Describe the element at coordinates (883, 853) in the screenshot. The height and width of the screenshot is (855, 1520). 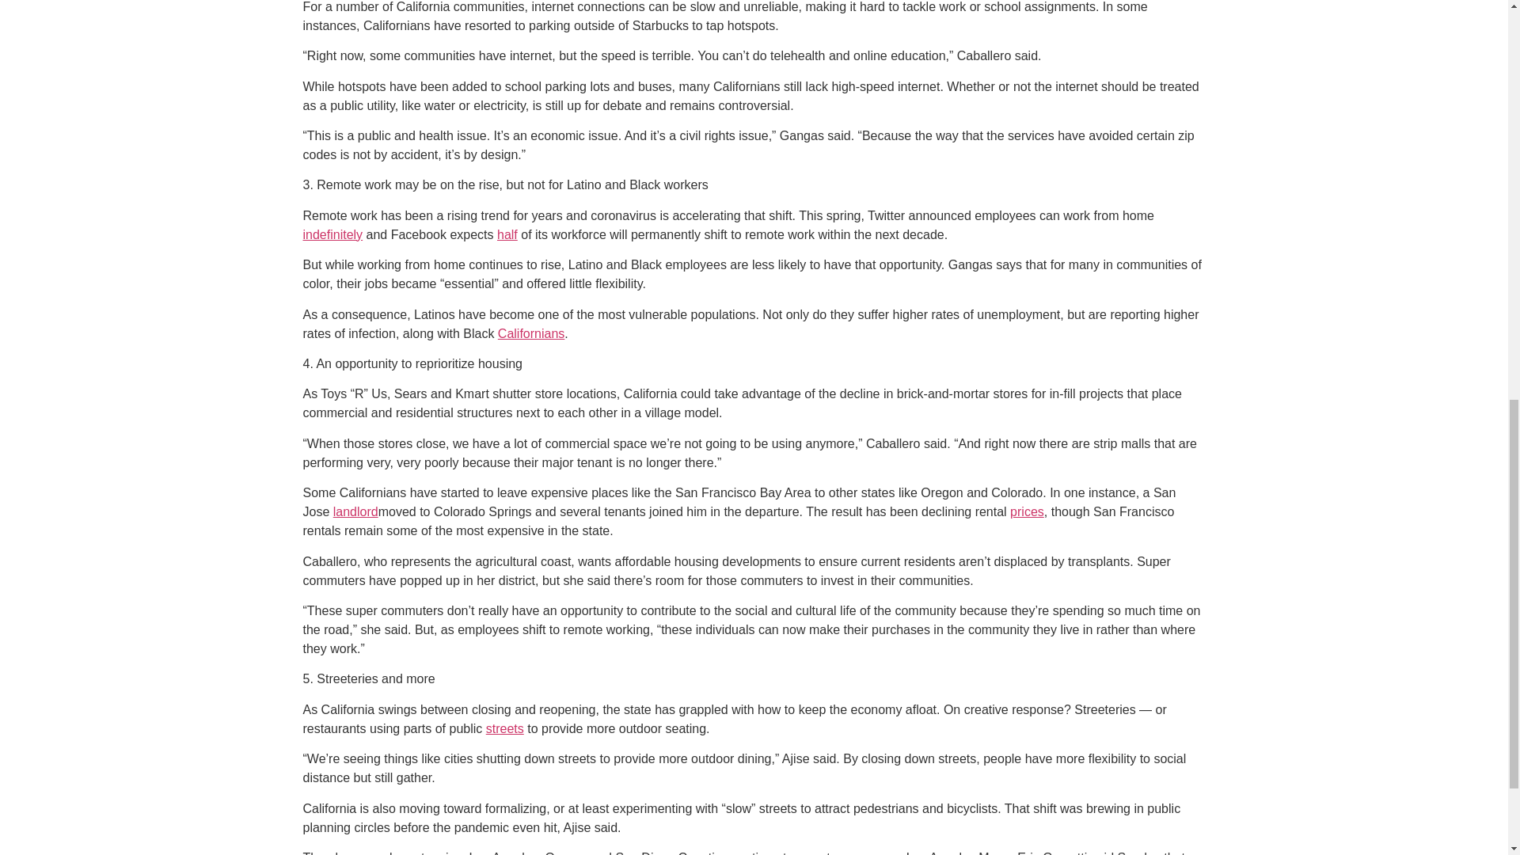
I see `cases` at that location.